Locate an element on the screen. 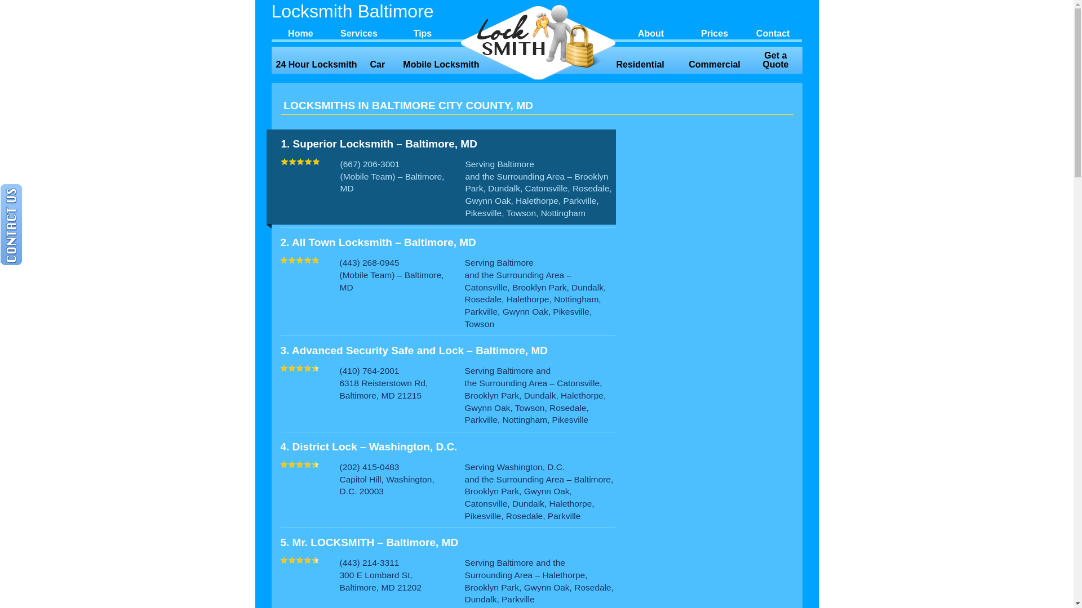 This screenshot has width=1082, height=608. Services is located at coordinates (359, 32).